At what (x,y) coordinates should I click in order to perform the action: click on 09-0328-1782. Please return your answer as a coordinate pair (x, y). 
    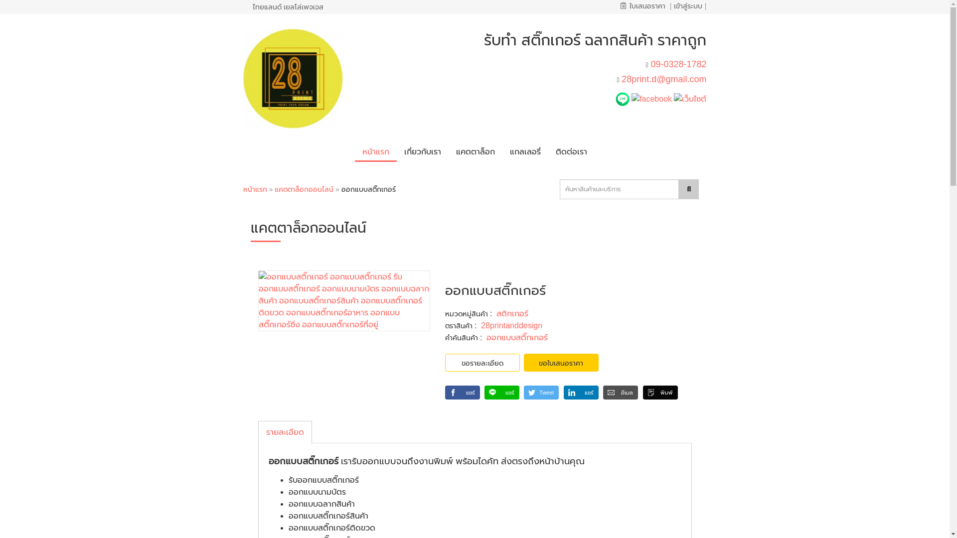
    Looking at the image, I should click on (678, 64).